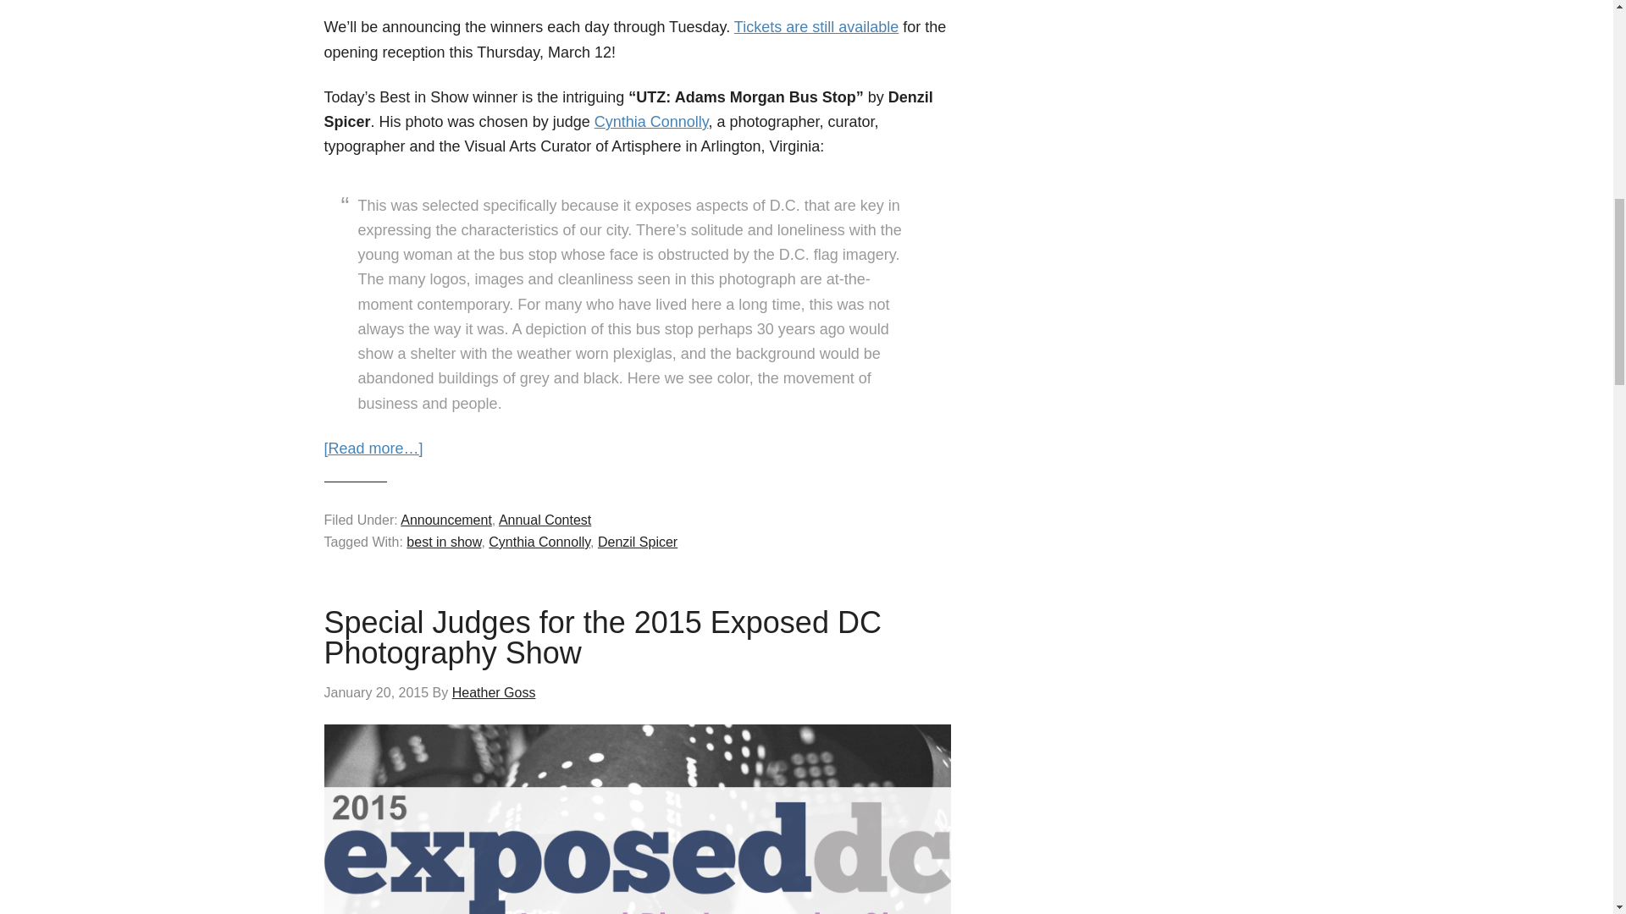  What do you see at coordinates (494, 692) in the screenshot?
I see `Heather Goss` at bounding box center [494, 692].